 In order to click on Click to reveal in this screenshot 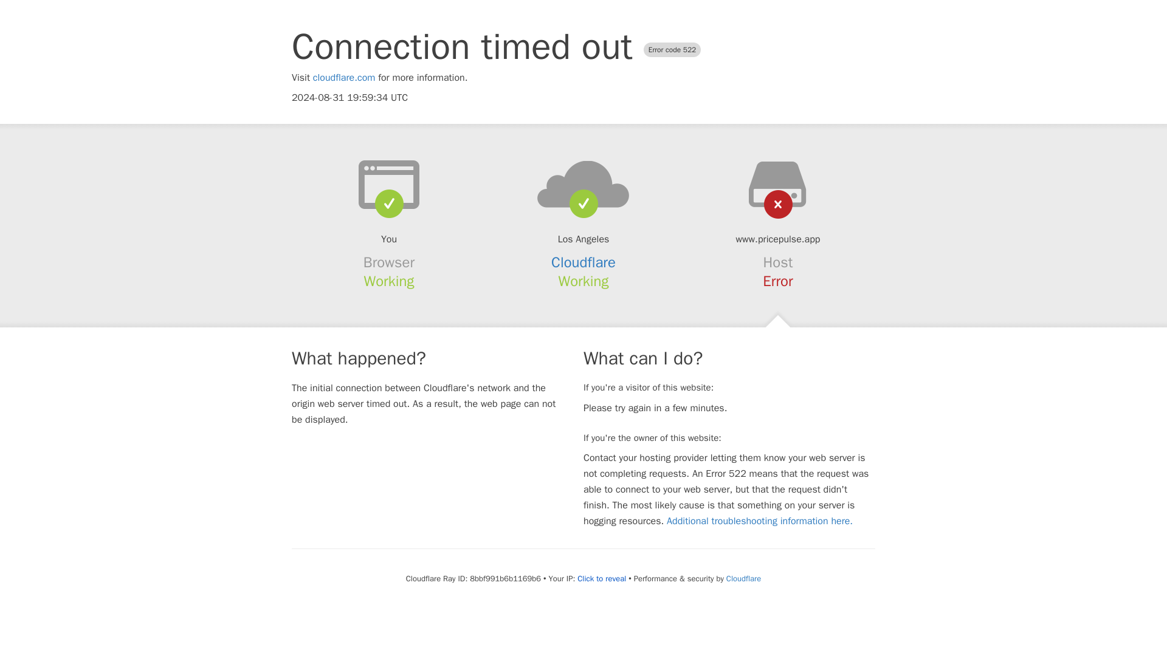, I will do `click(602, 578)`.